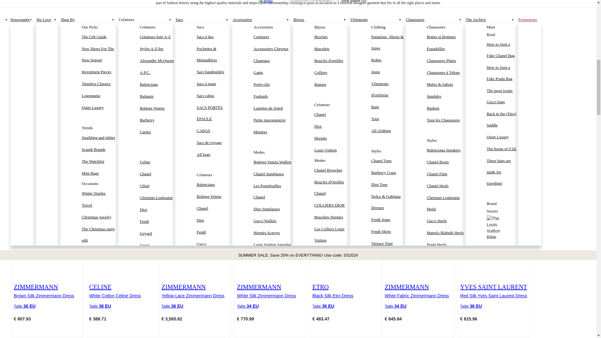 This screenshot has height=338, width=601. Describe the element at coordinates (47, 295) in the screenshot. I see `Brown Silk Zimmermann Dress` at that location.